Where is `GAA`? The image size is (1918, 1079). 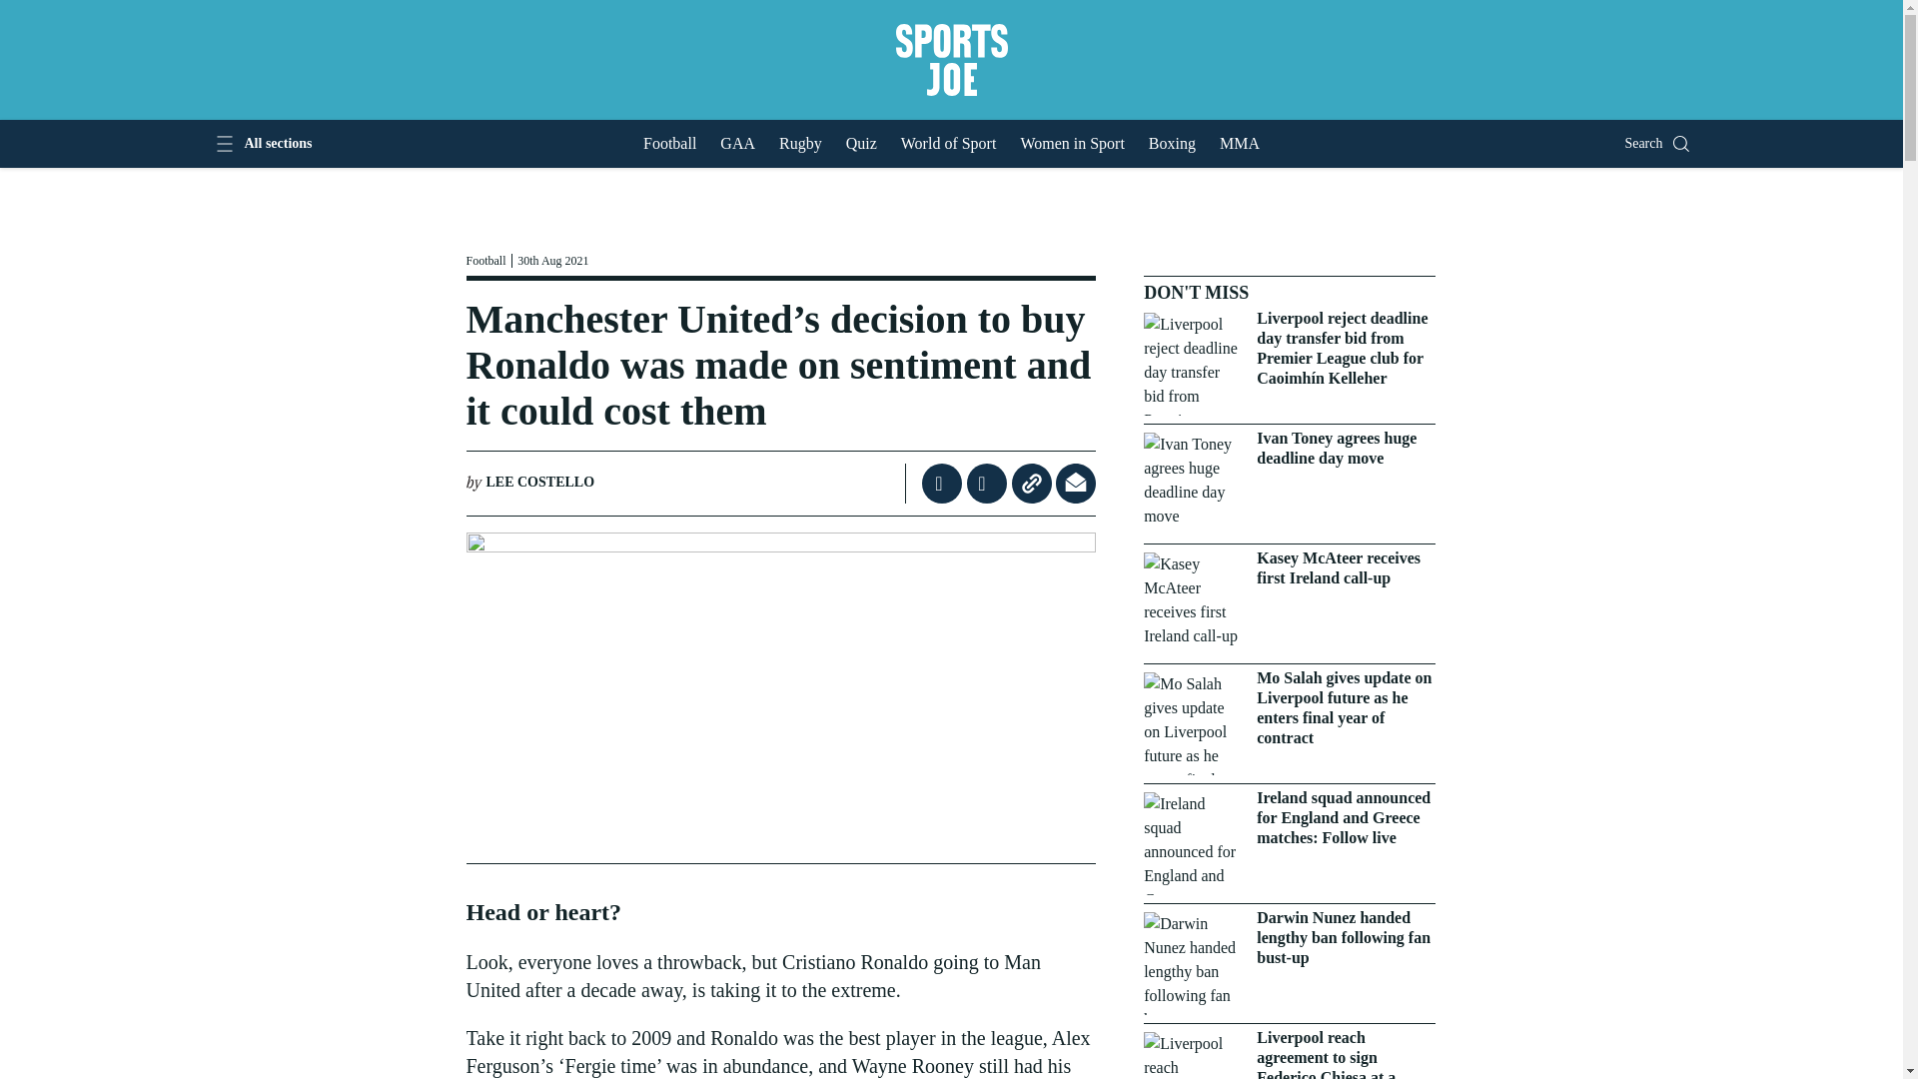 GAA is located at coordinates (737, 144).